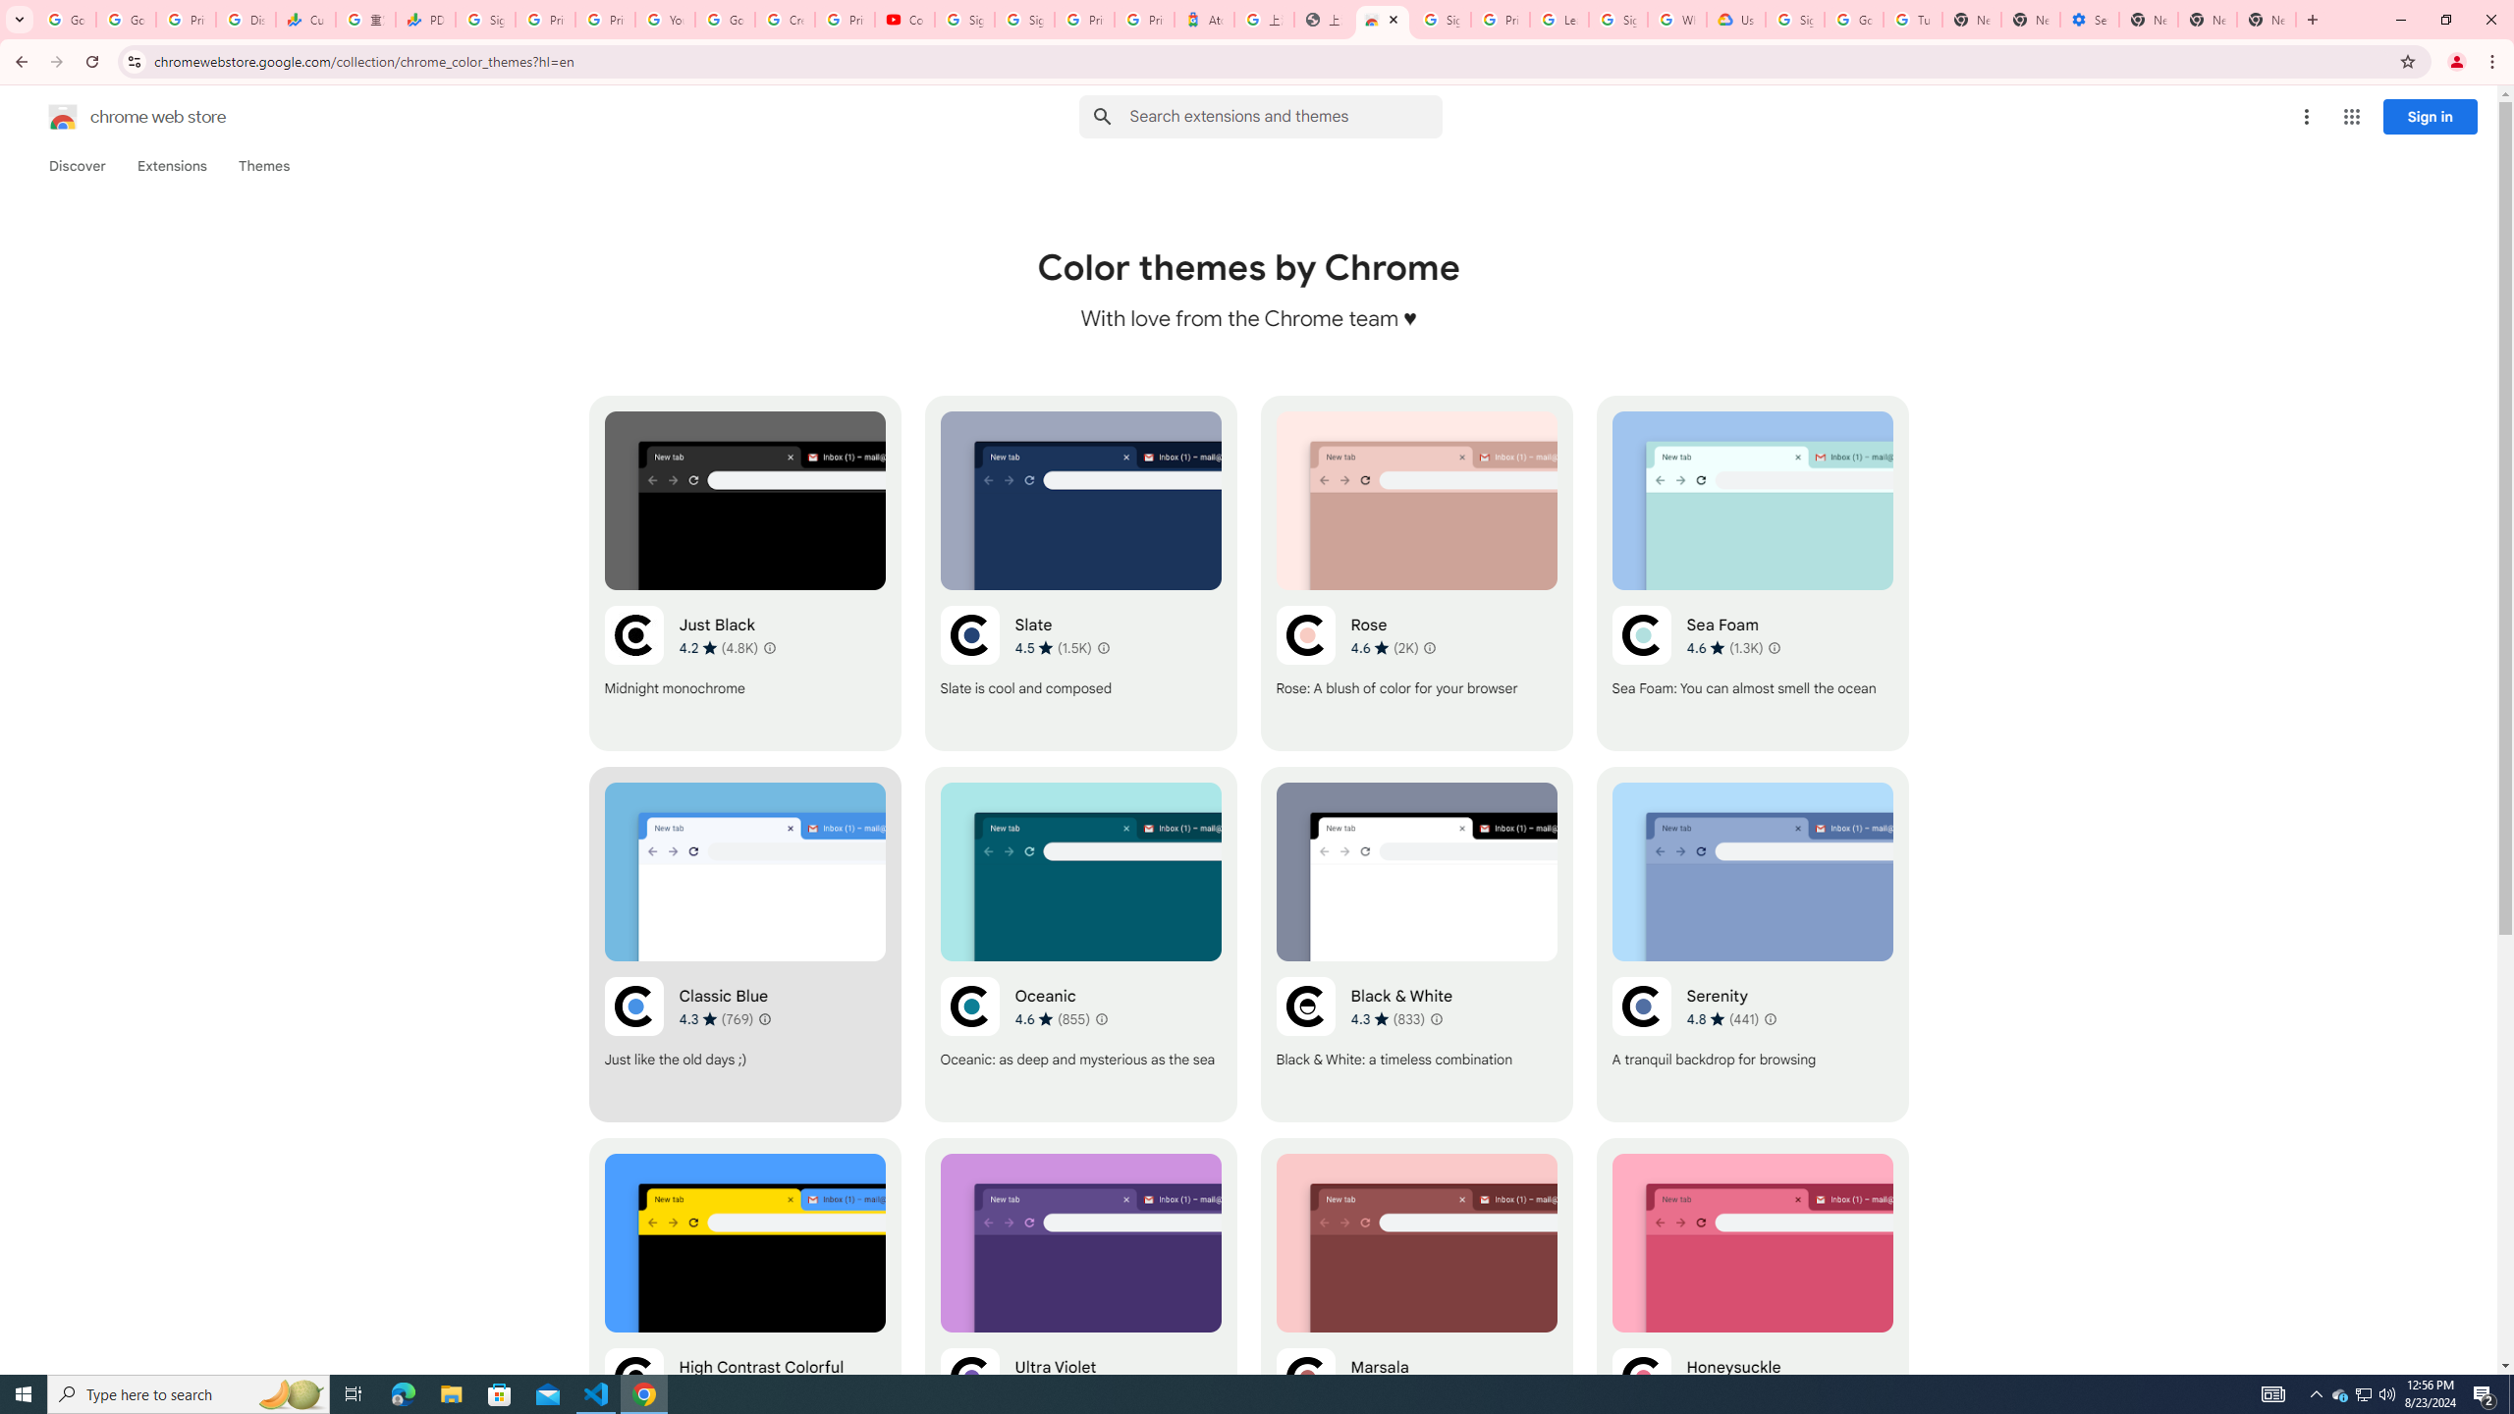 The width and height of the screenshot is (2514, 1414). I want to click on Oceanic, so click(1080, 945).